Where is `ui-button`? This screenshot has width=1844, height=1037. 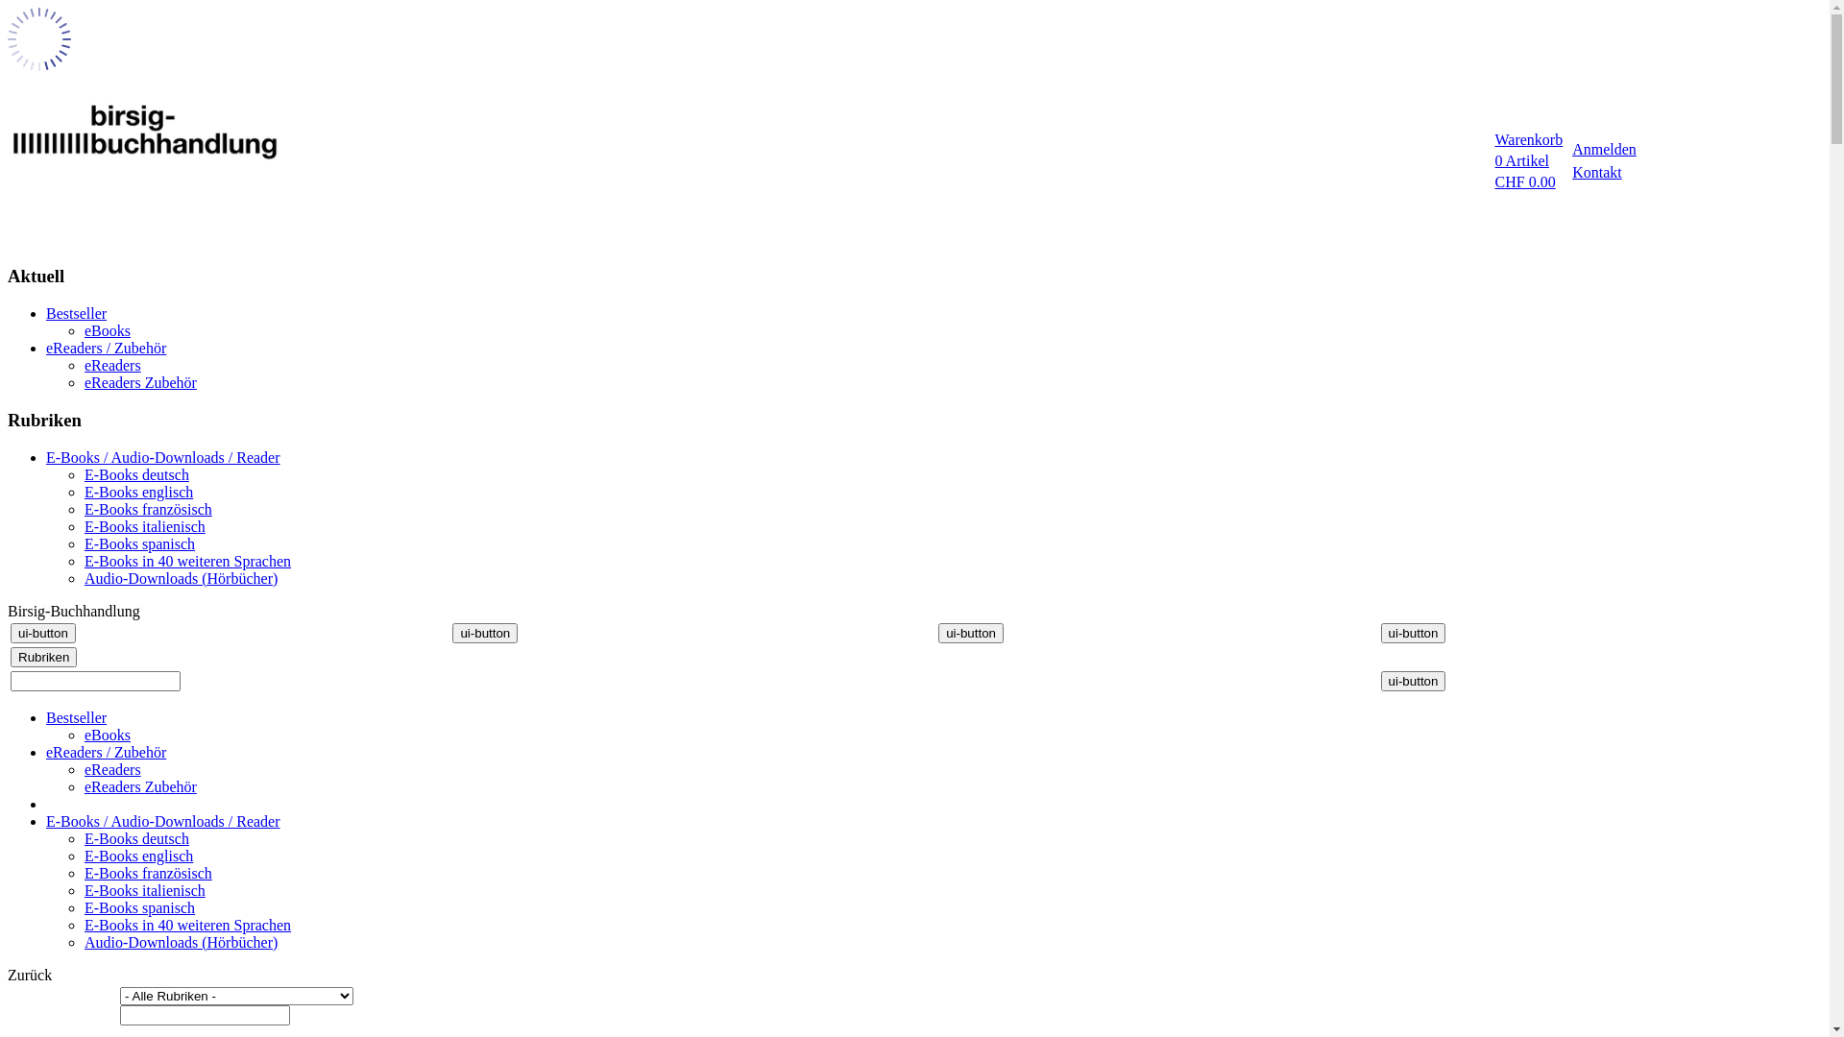 ui-button is located at coordinates (485, 634).